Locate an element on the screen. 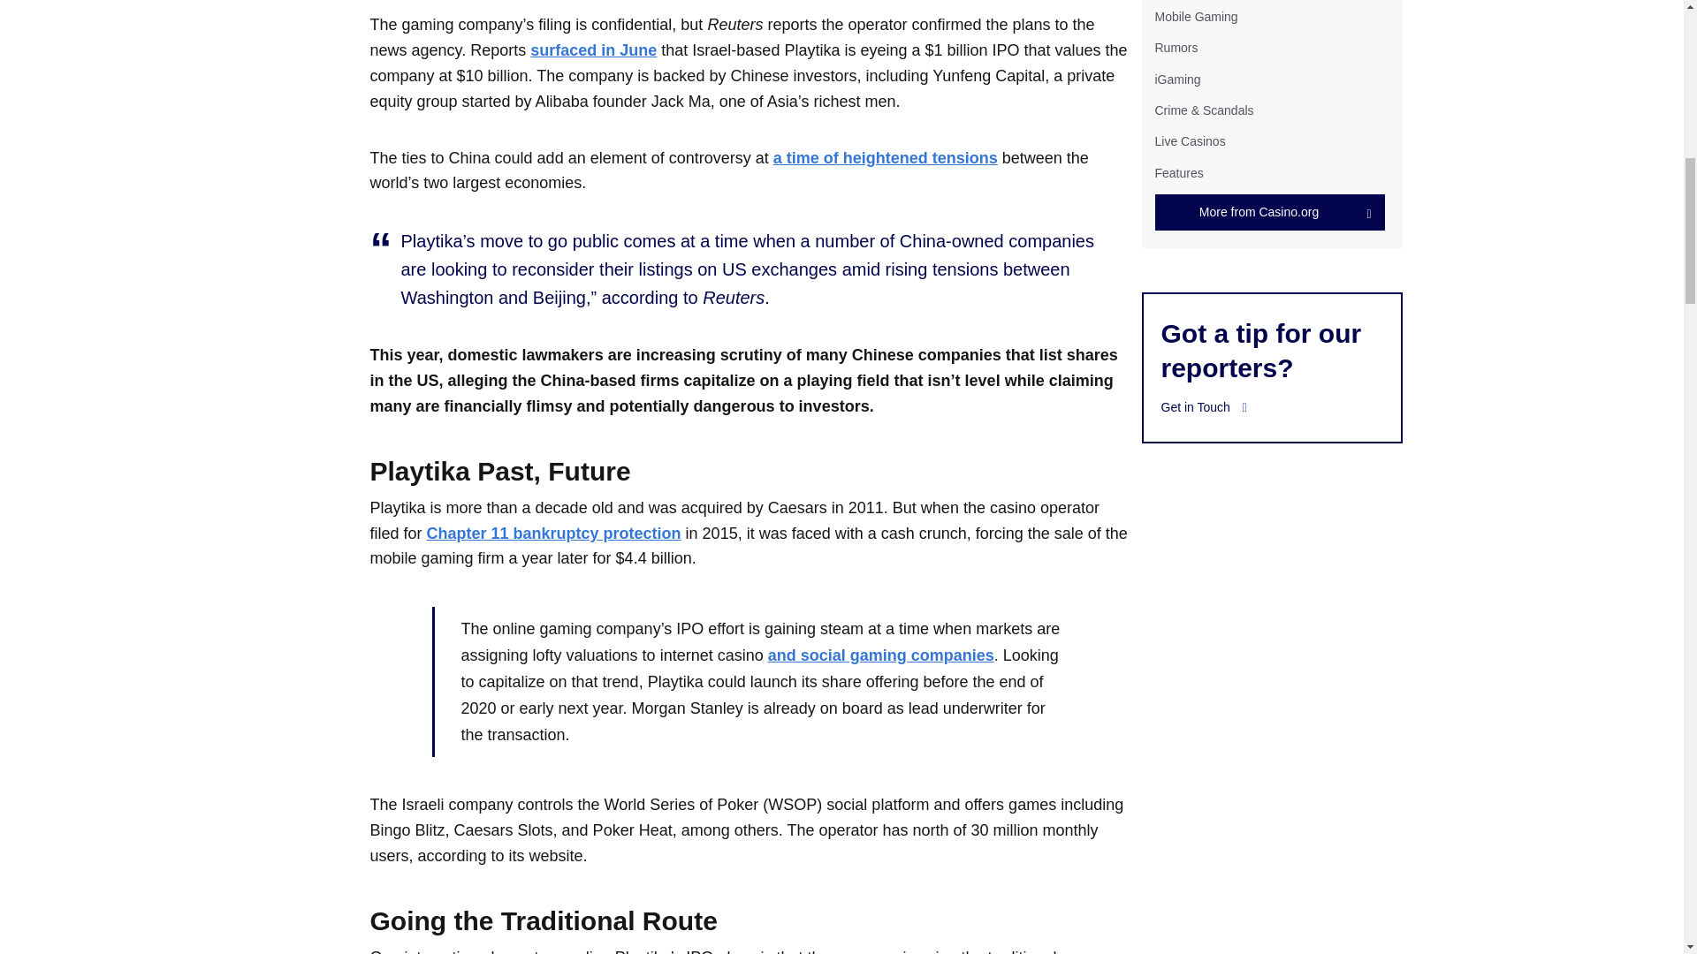  Mobile Gaming is located at coordinates (1195, 16).